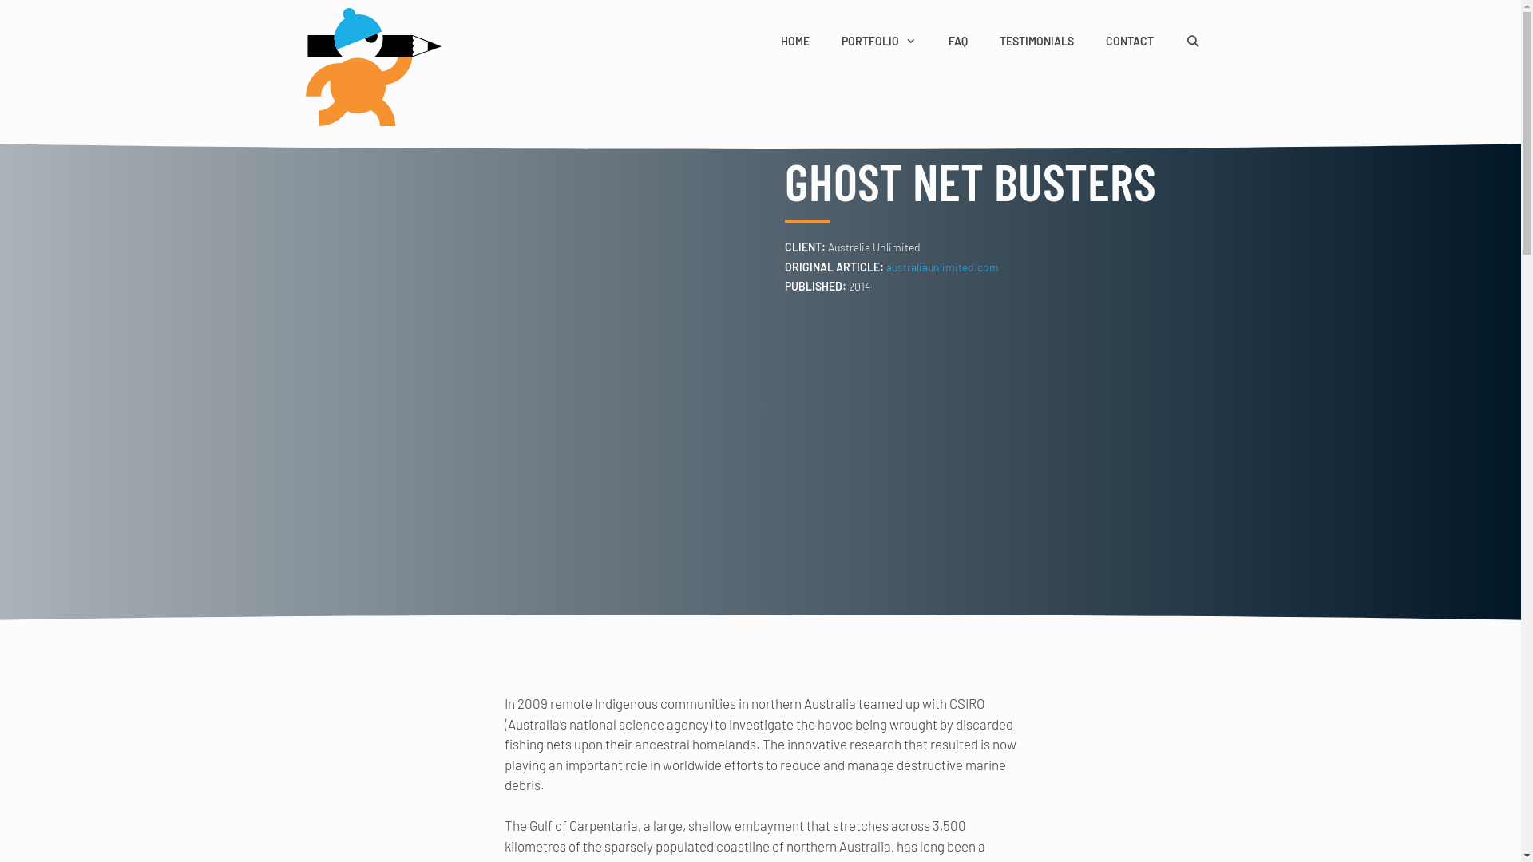 The width and height of the screenshot is (1533, 862). Describe the element at coordinates (795, 42) in the screenshot. I see `HOME` at that location.